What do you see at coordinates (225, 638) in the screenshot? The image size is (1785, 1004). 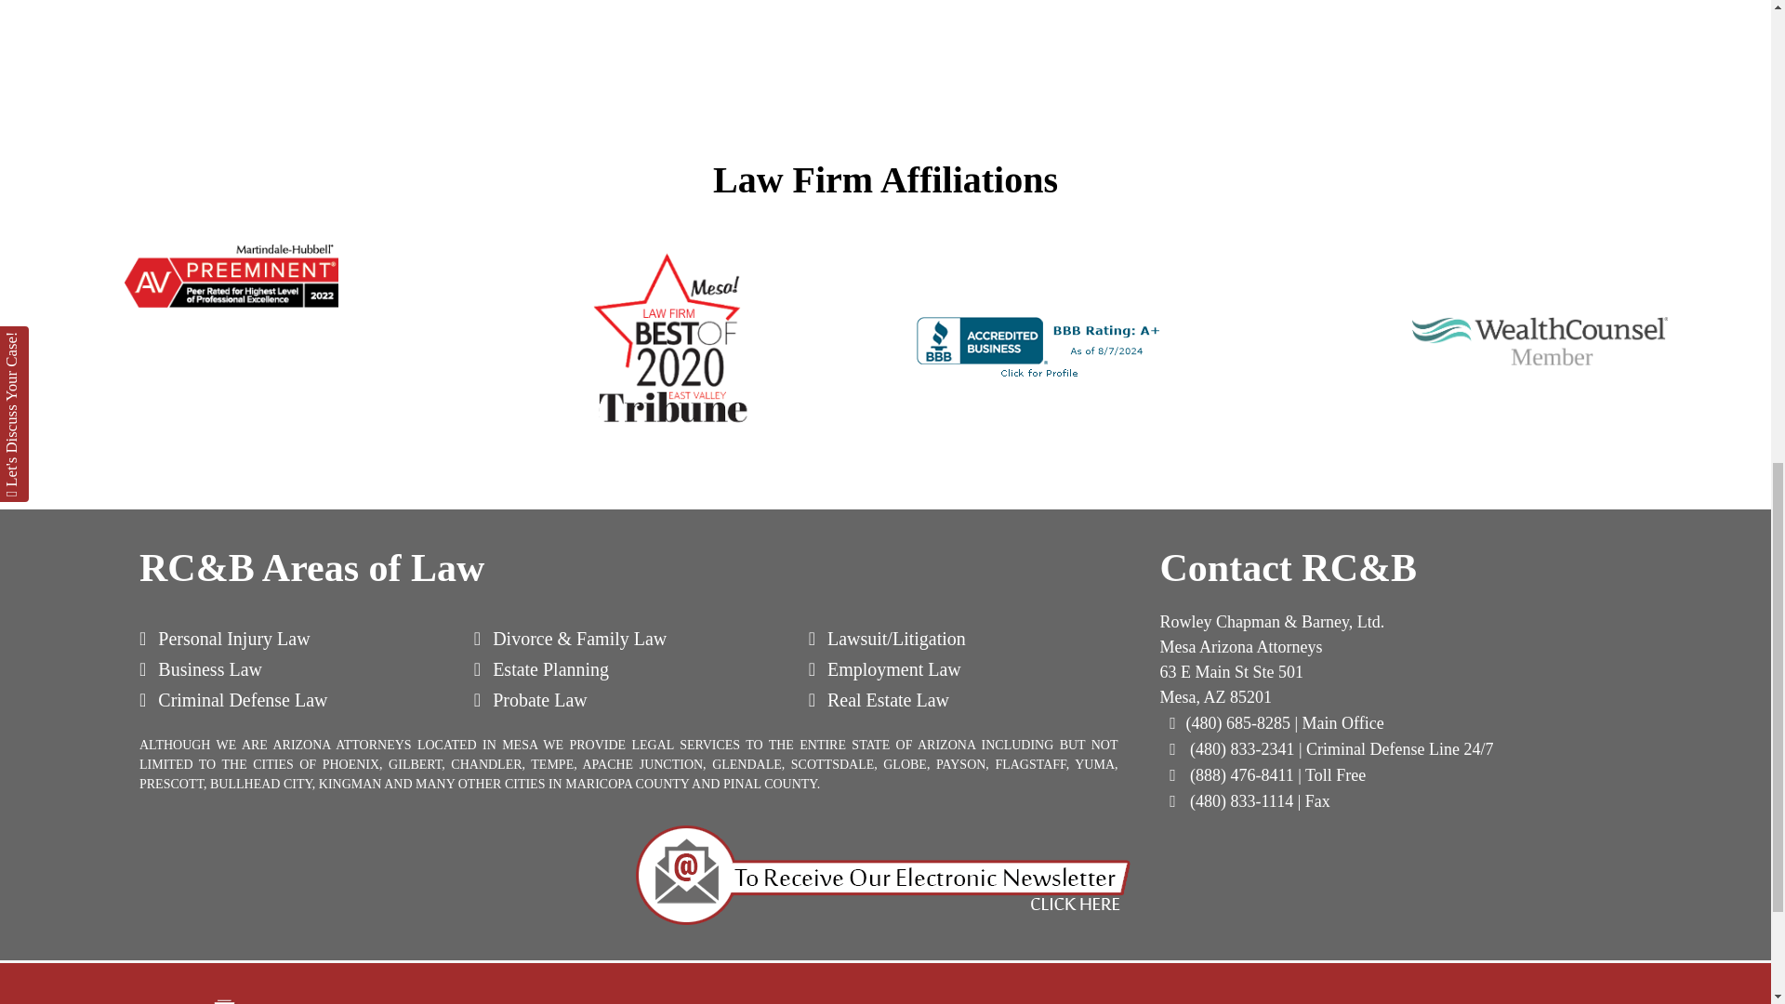 I see `Personal Injury Law` at bounding box center [225, 638].